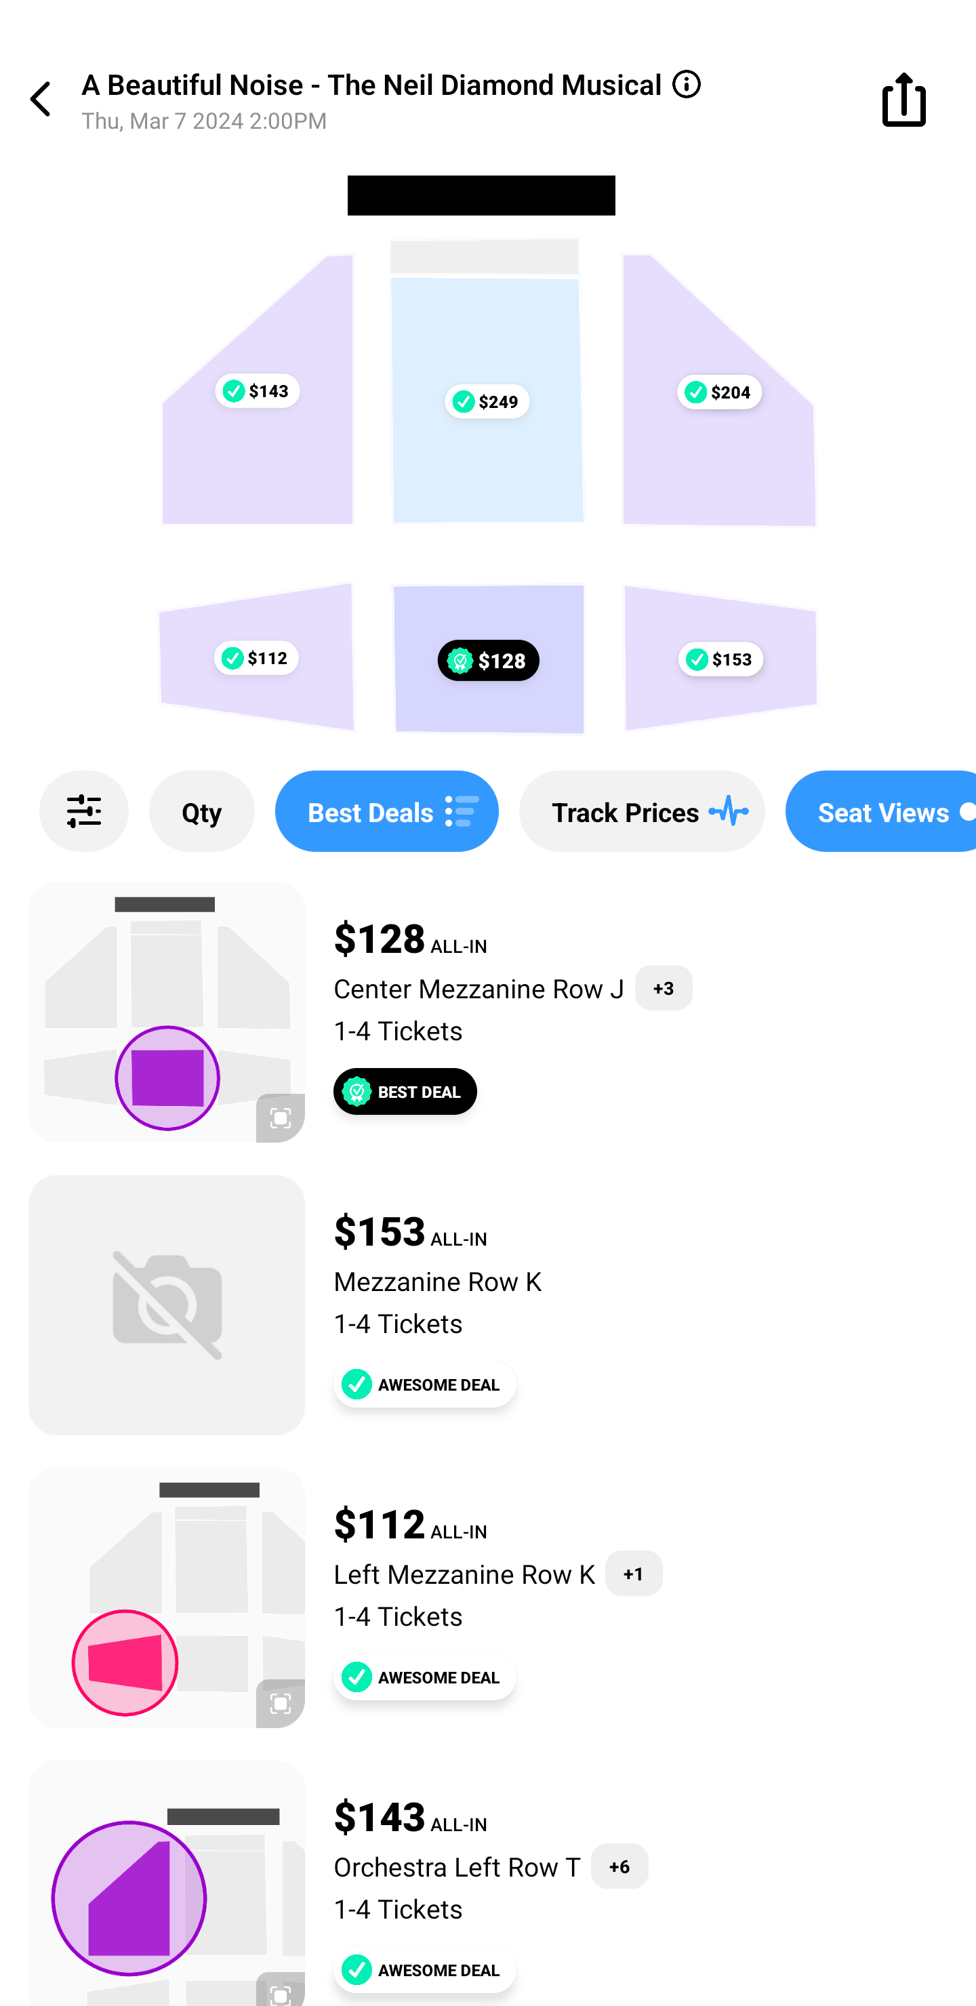 Image resolution: width=976 pixels, height=2006 pixels. I want to click on +1, so click(633, 1574).